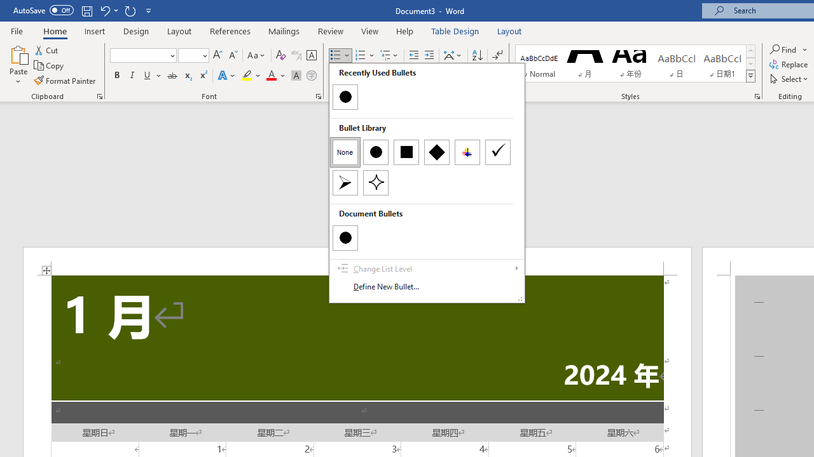 Image resolution: width=814 pixels, height=457 pixels. Describe the element at coordinates (142, 56) in the screenshot. I see `Font` at that location.